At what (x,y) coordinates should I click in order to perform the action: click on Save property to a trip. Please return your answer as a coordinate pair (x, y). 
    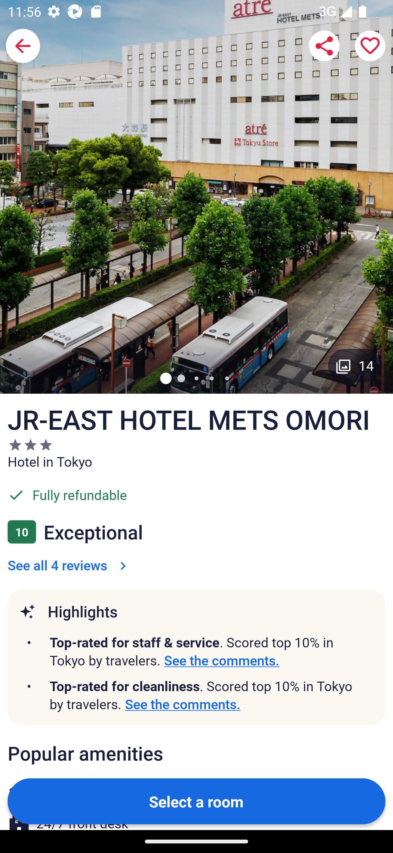
    Looking at the image, I should click on (370, 46).